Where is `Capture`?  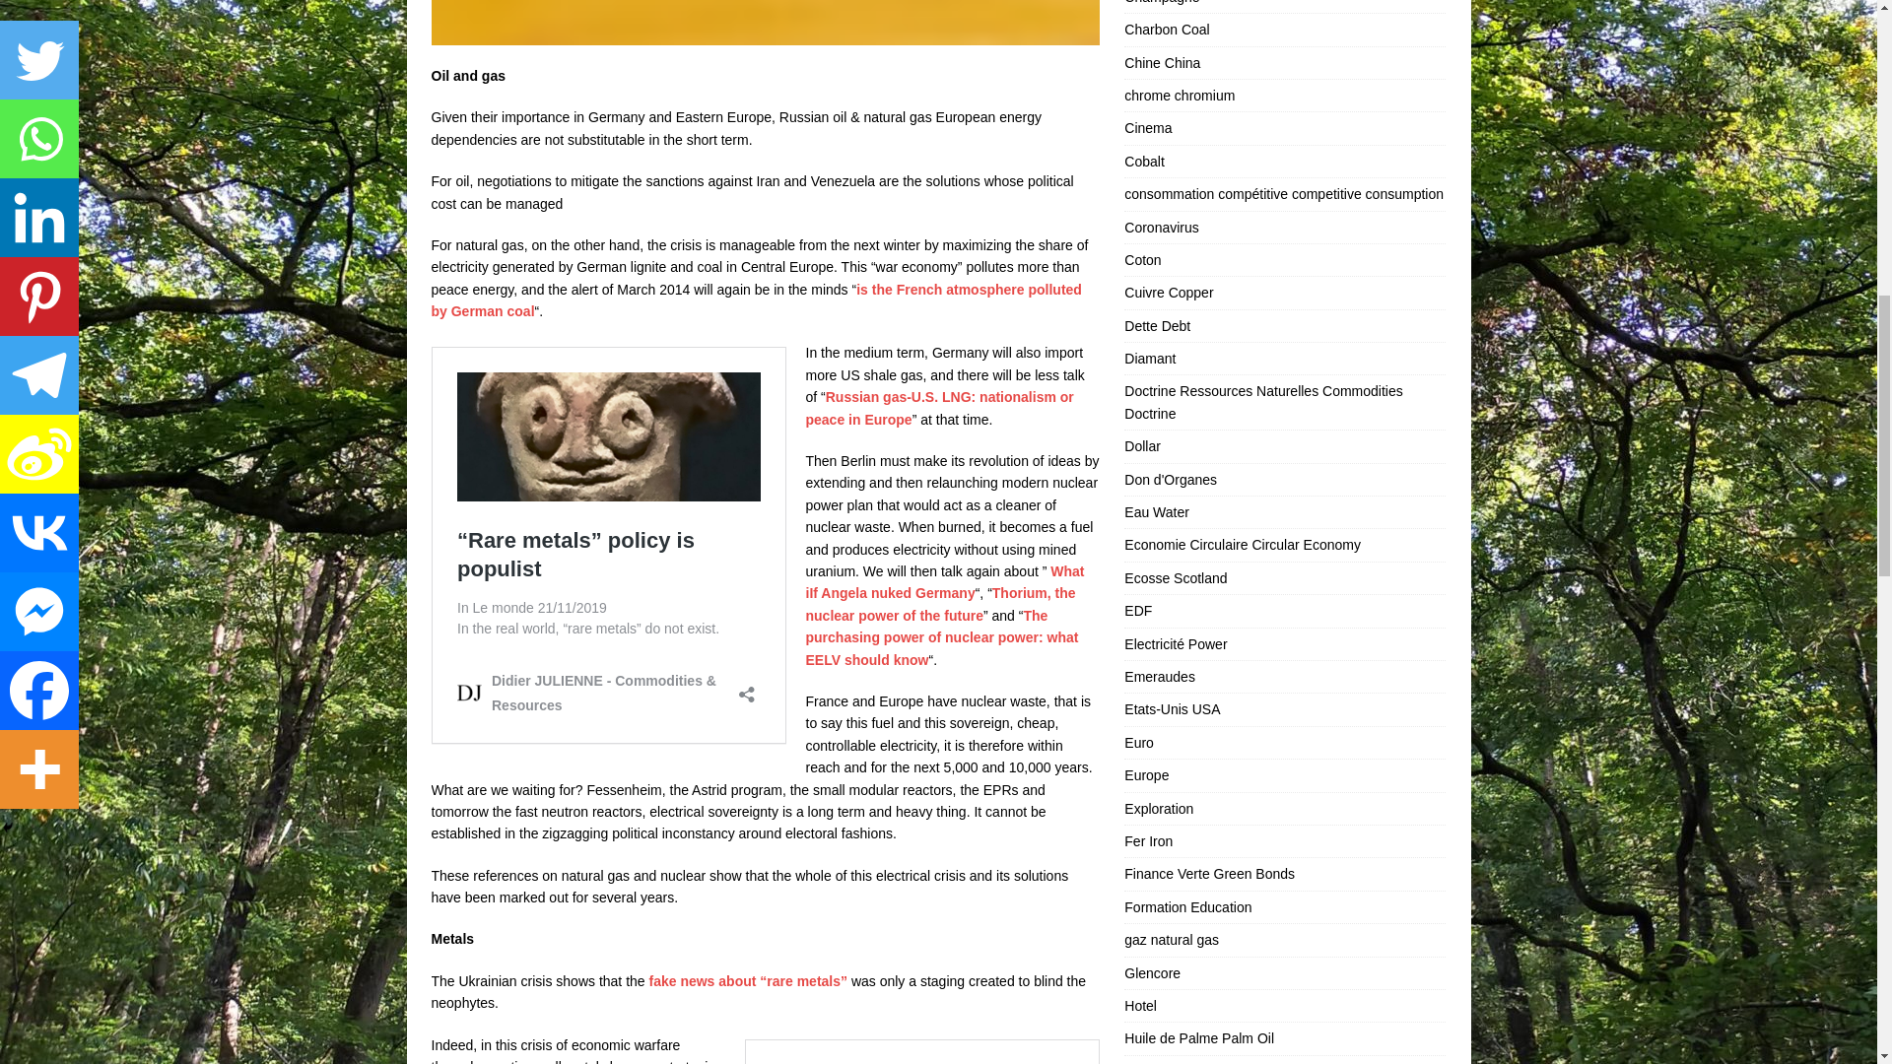 Capture is located at coordinates (765, 23).